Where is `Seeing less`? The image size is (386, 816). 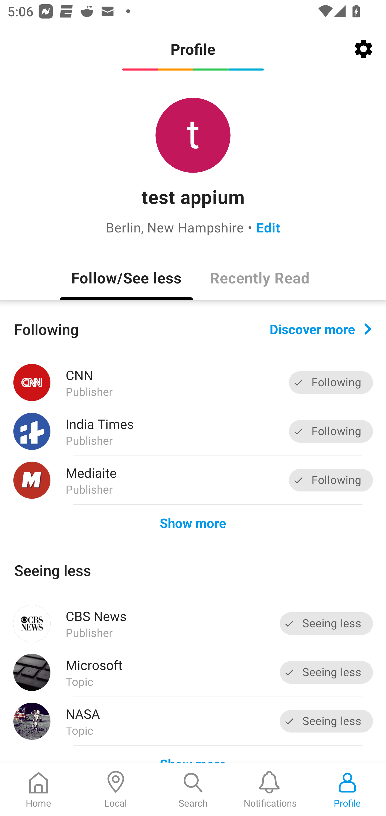
Seeing less is located at coordinates (326, 721).